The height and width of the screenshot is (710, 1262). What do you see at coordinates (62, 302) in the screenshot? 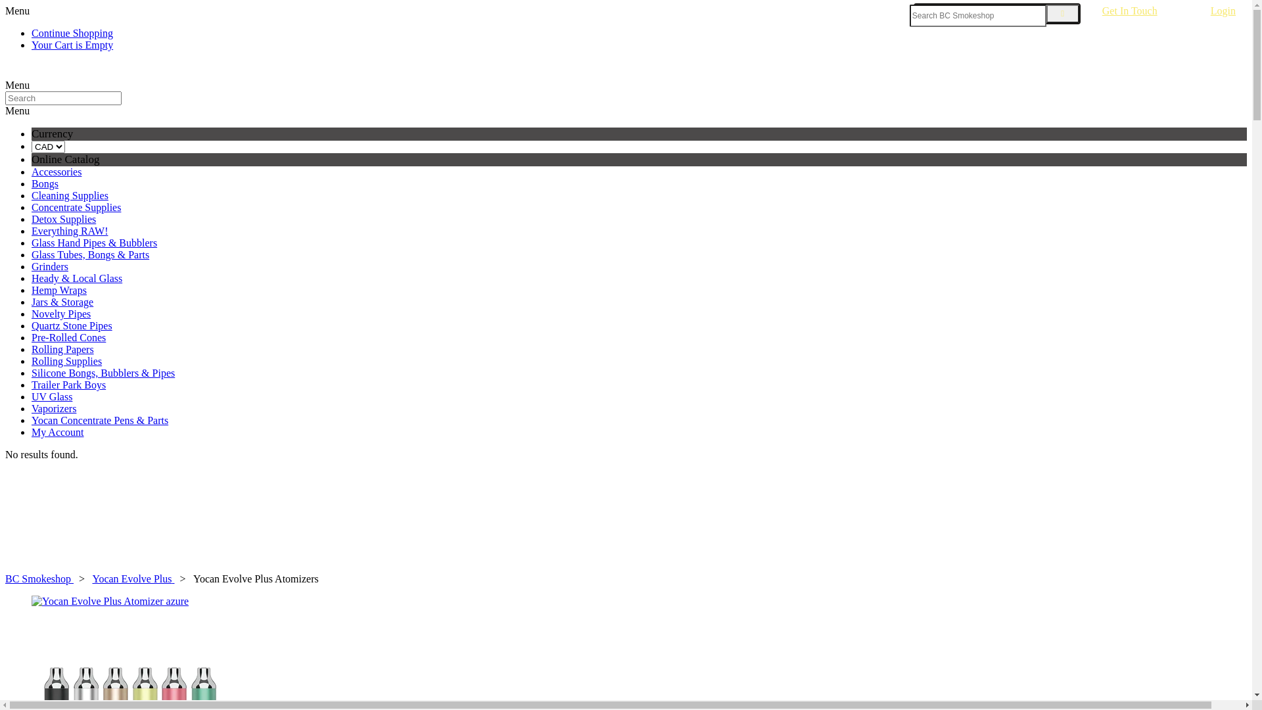
I see `Jars & Storage` at bounding box center [62, 302].